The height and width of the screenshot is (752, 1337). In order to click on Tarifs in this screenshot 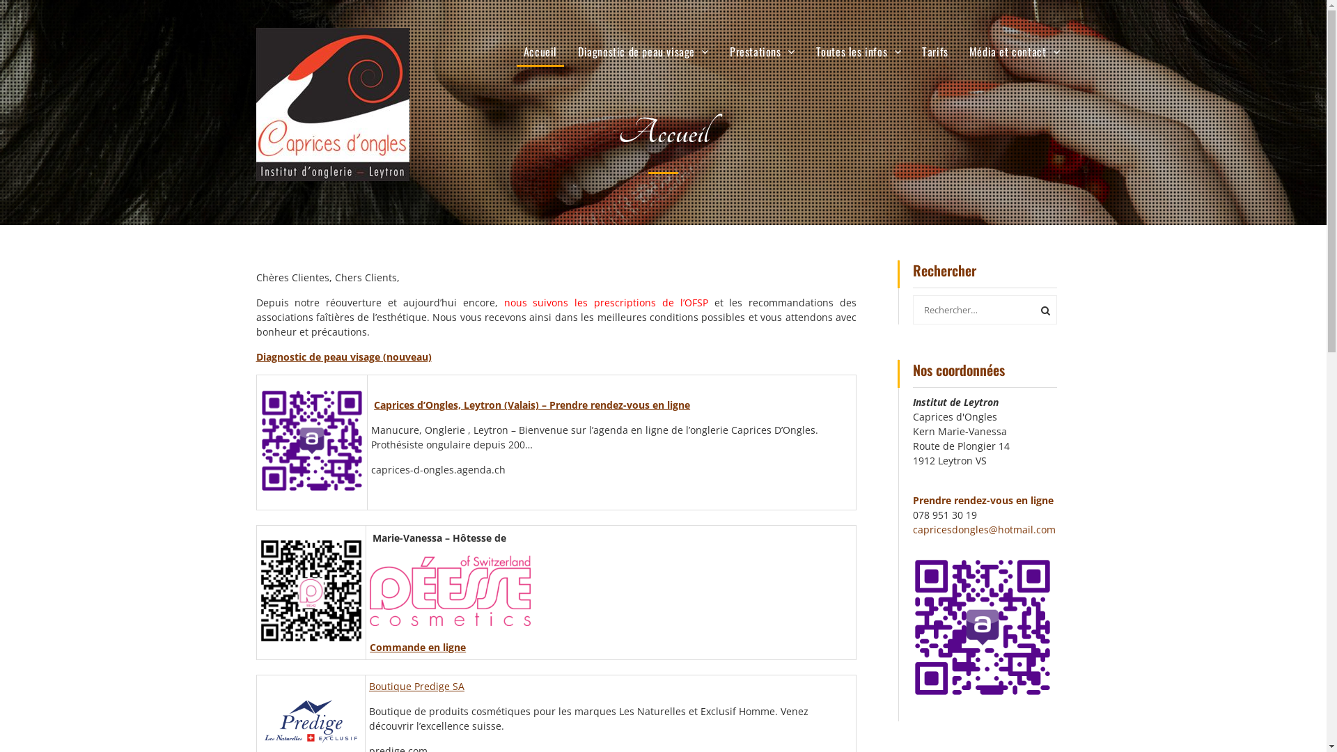, I will do `click(935, 52)`.